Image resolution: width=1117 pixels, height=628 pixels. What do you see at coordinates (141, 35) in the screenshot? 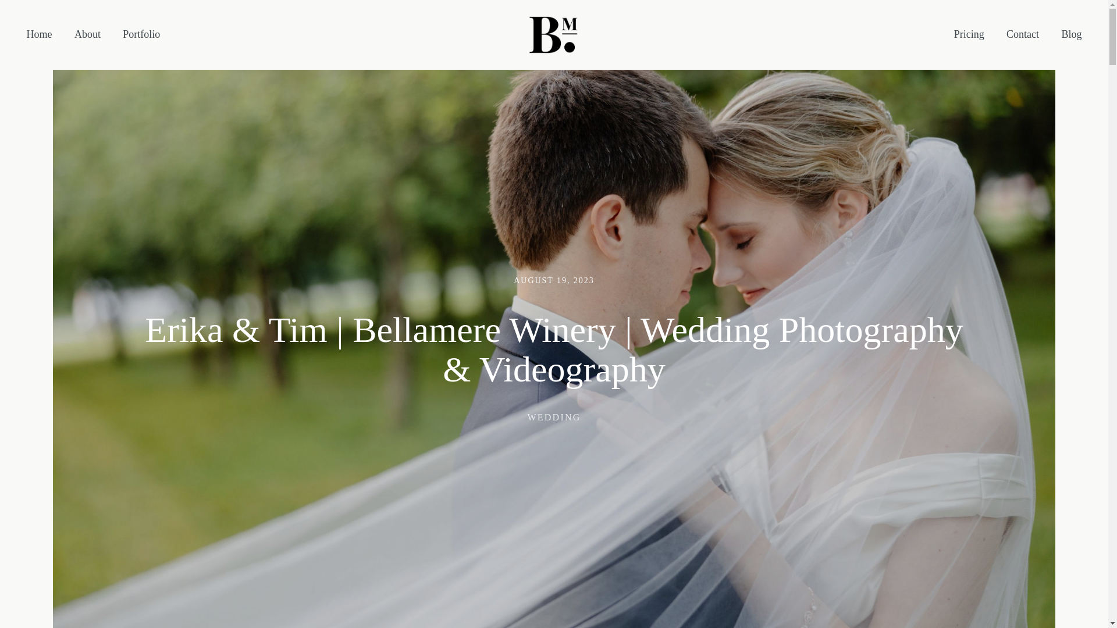
I see `Portfolio` at bounding box center [141, 35].